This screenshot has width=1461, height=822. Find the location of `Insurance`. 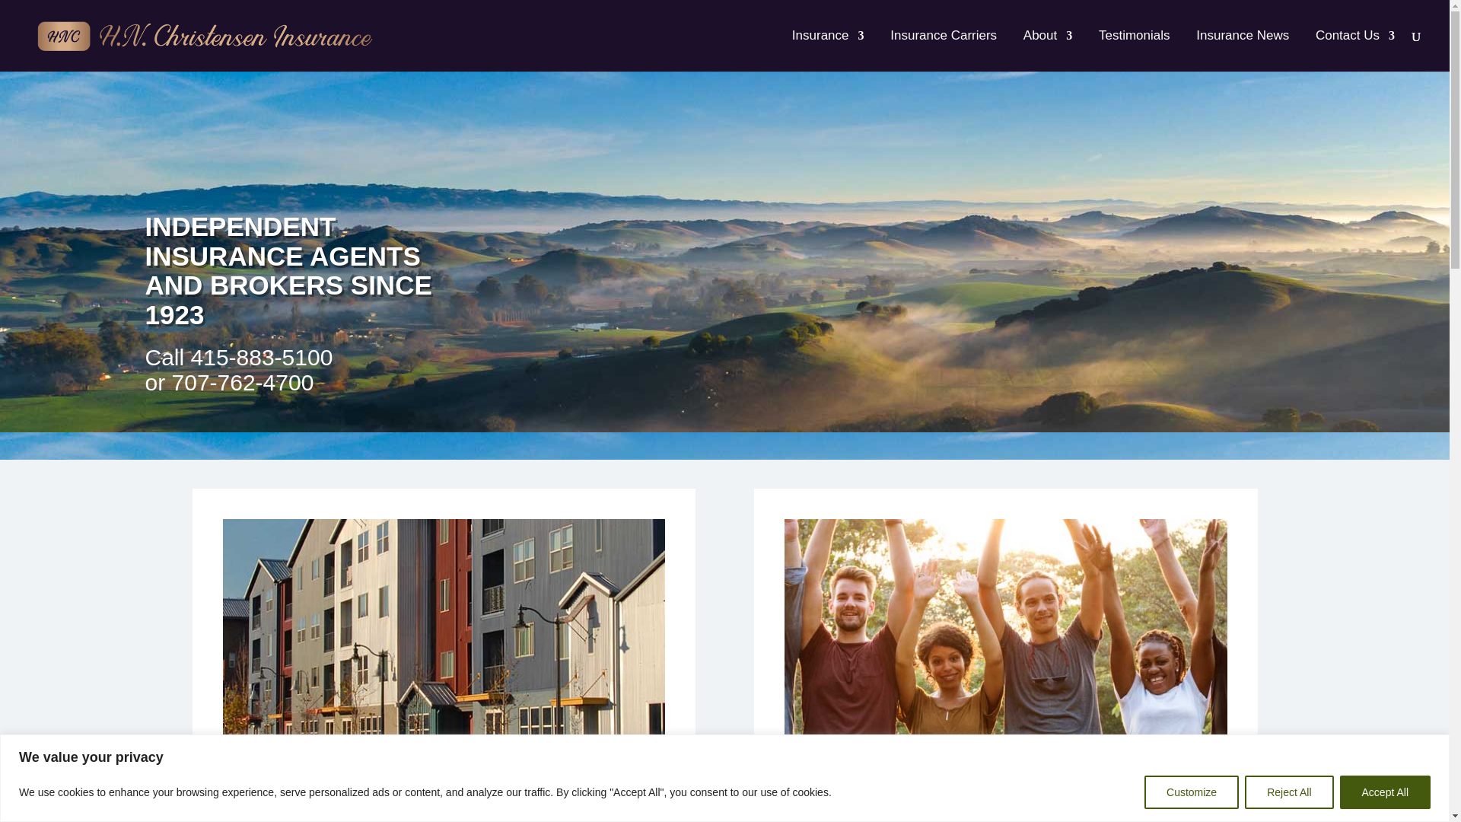

Insurance is located at coordinates (828, 50).